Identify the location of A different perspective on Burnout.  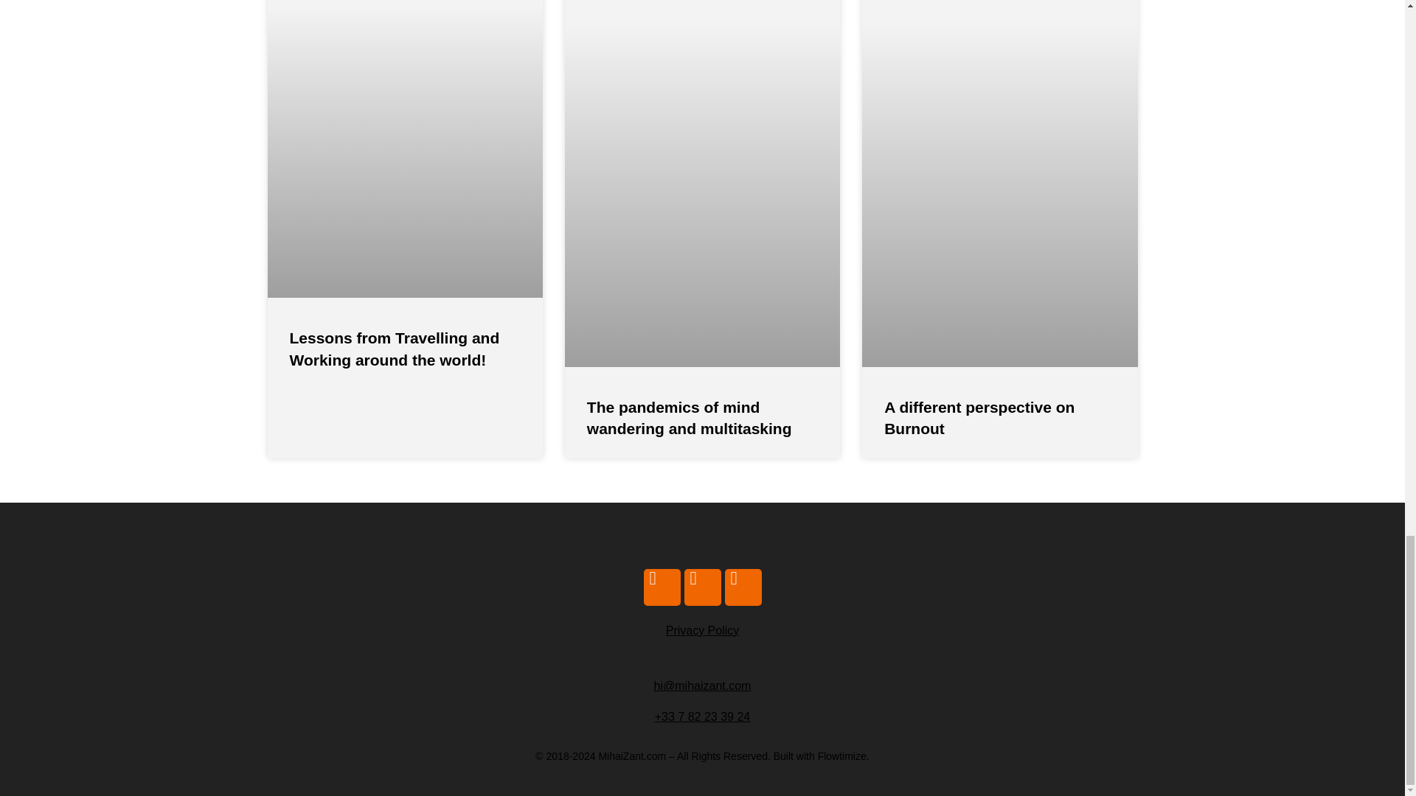
(979, 417).